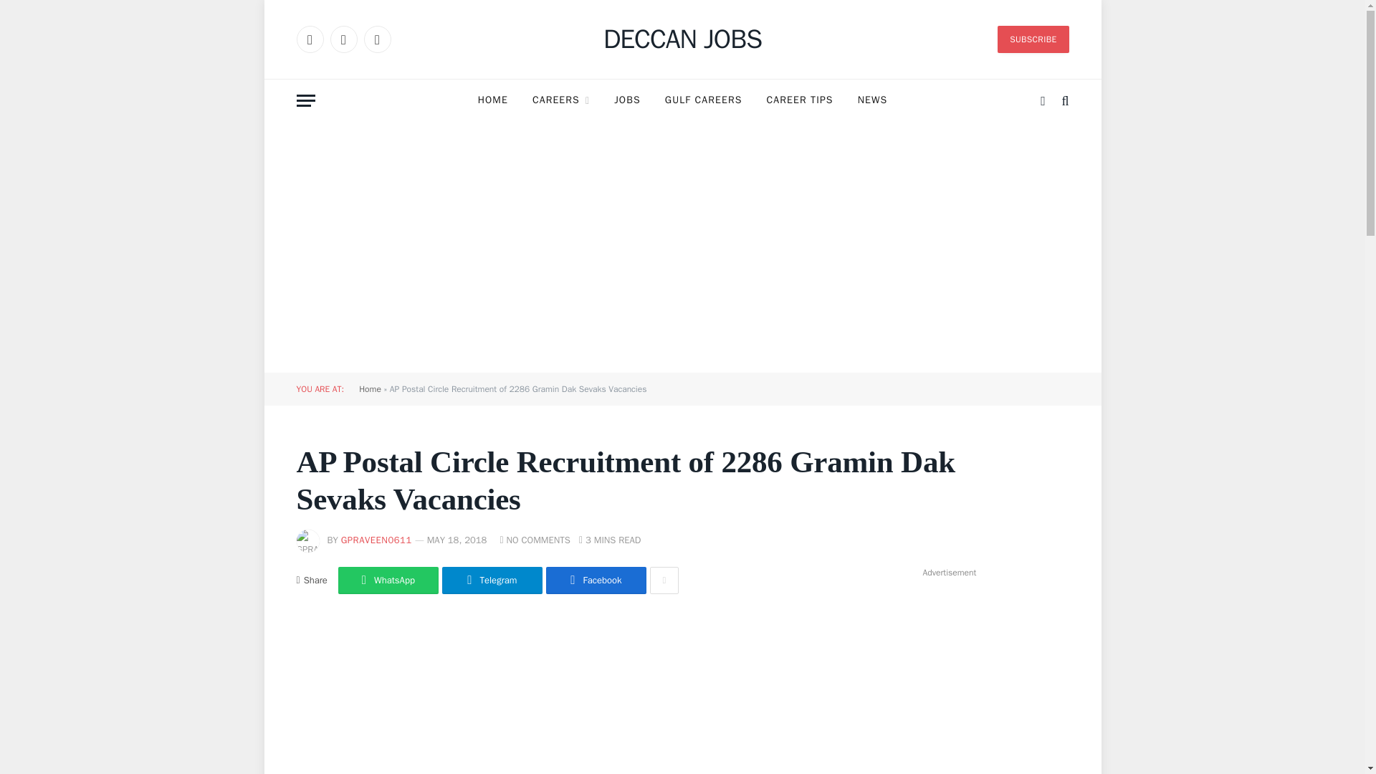 This screenshot has width=1376, height=774. What do you see at coordinates (1042, 100) in the screenshot?
I see `Switch to Dark Design - easier on eyes.` at bounding box center [1042, 100].